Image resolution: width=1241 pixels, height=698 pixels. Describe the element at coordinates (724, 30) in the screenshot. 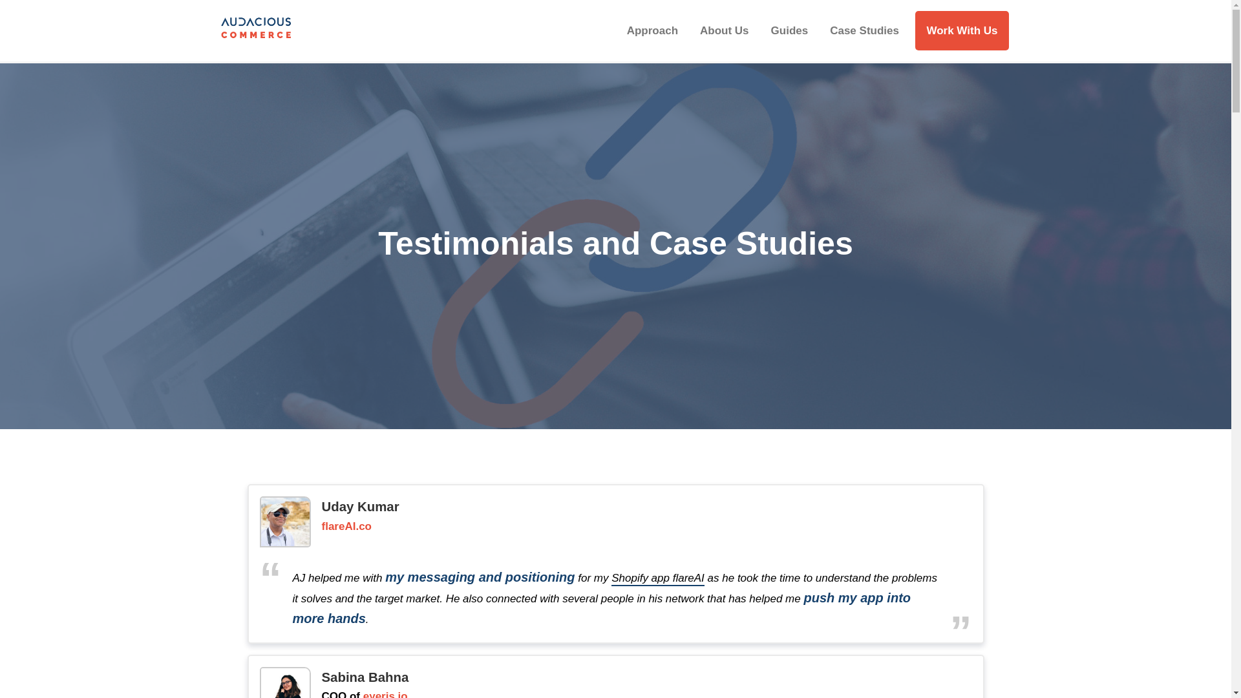

I see `About Us` at that location.